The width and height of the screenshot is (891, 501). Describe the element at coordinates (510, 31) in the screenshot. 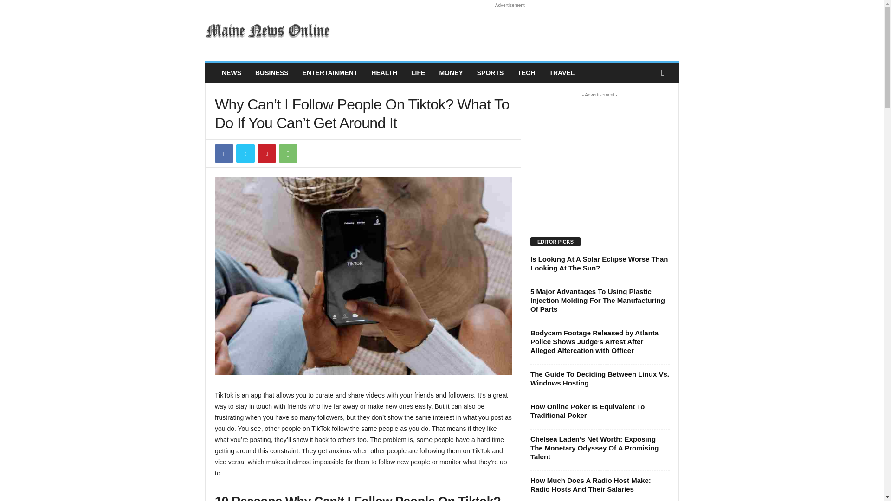

I see `Advertisement` at that location.